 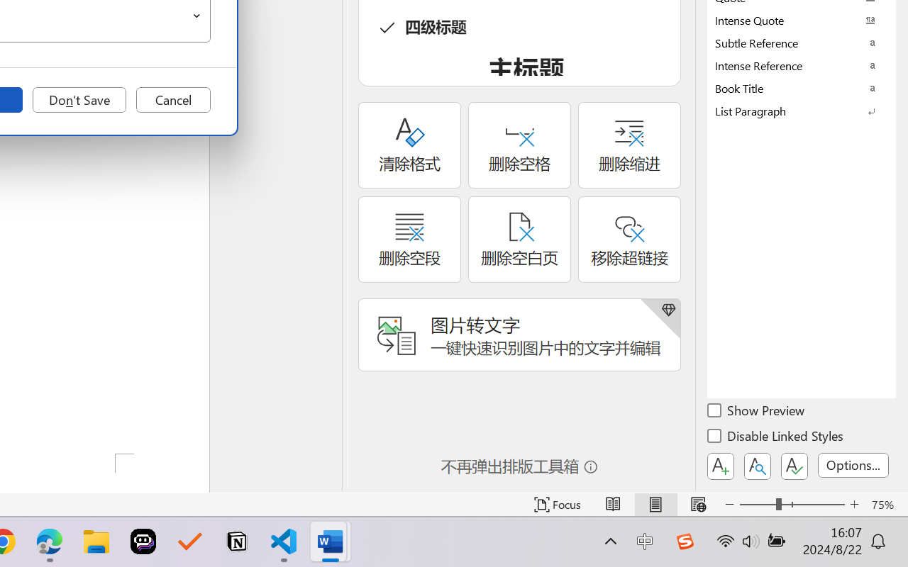 I want to click on Class: Image, so click(x=685, y=541).